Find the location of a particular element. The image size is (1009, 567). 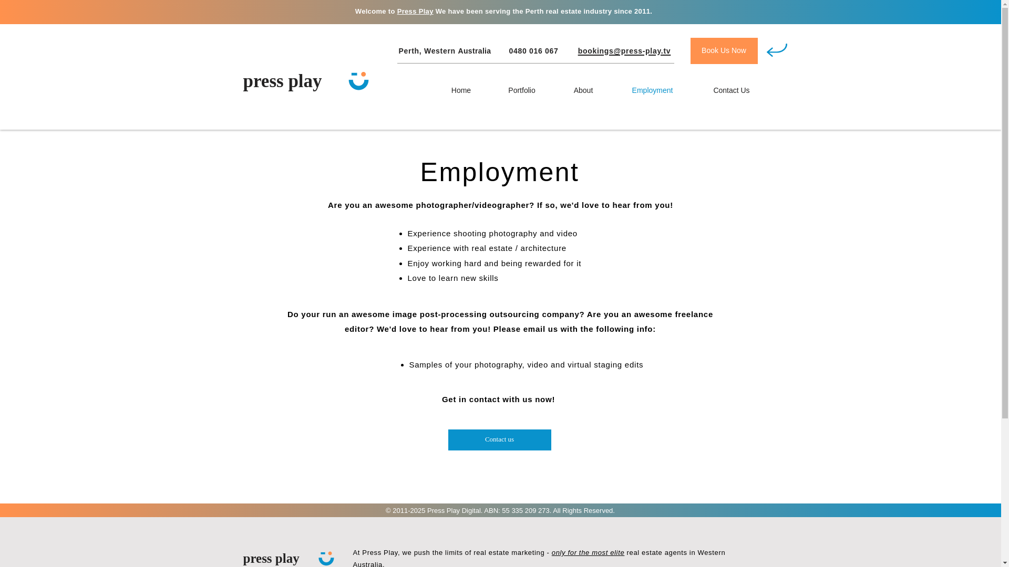

About is located at coordinates (583, 90).